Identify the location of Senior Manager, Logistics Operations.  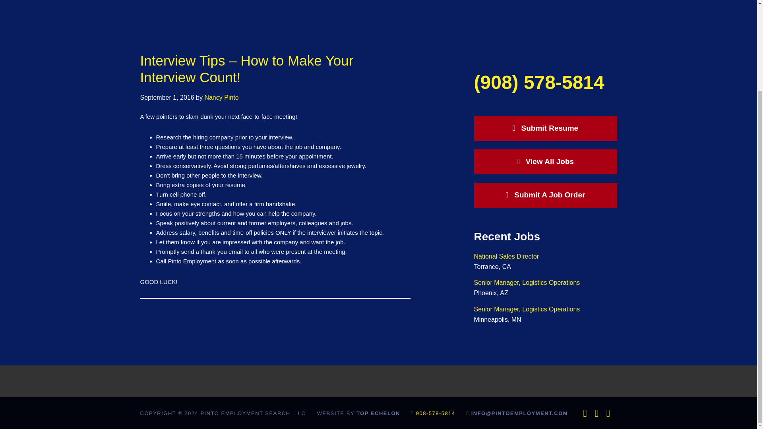
(527, 283).